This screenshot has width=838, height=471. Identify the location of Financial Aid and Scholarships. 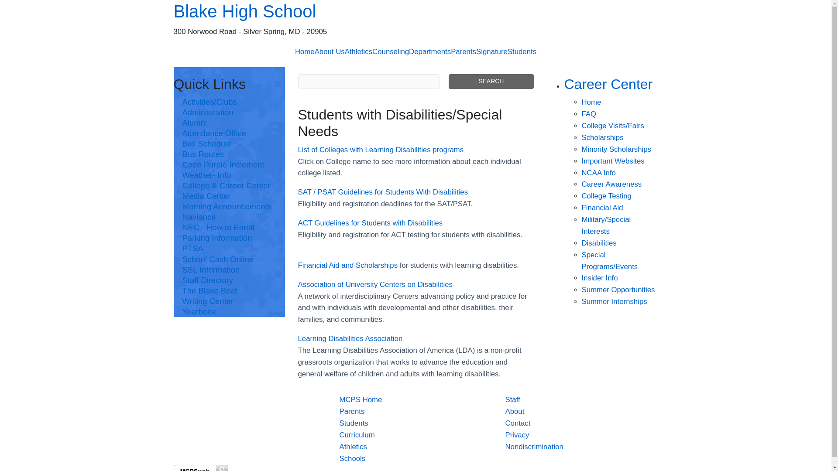
(347, 265).